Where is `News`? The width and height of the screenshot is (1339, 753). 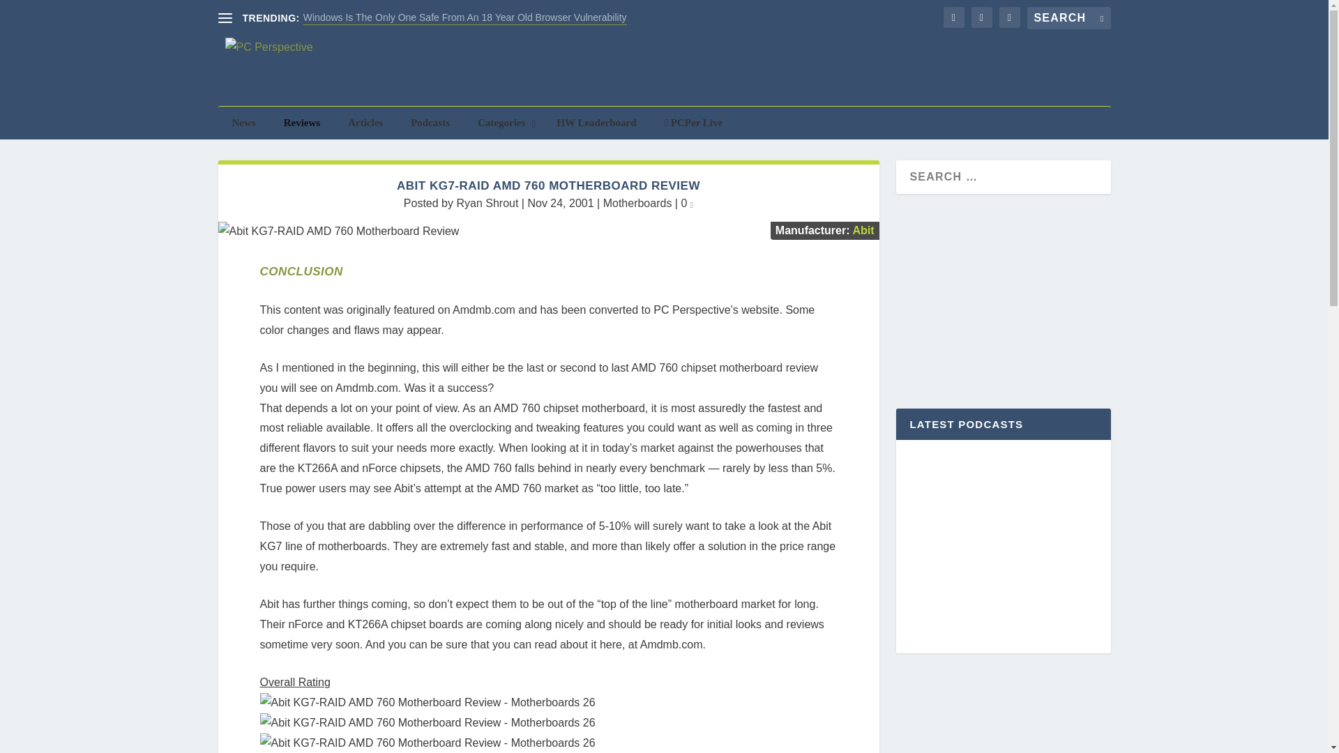 News is located at coordinates (243, 123).